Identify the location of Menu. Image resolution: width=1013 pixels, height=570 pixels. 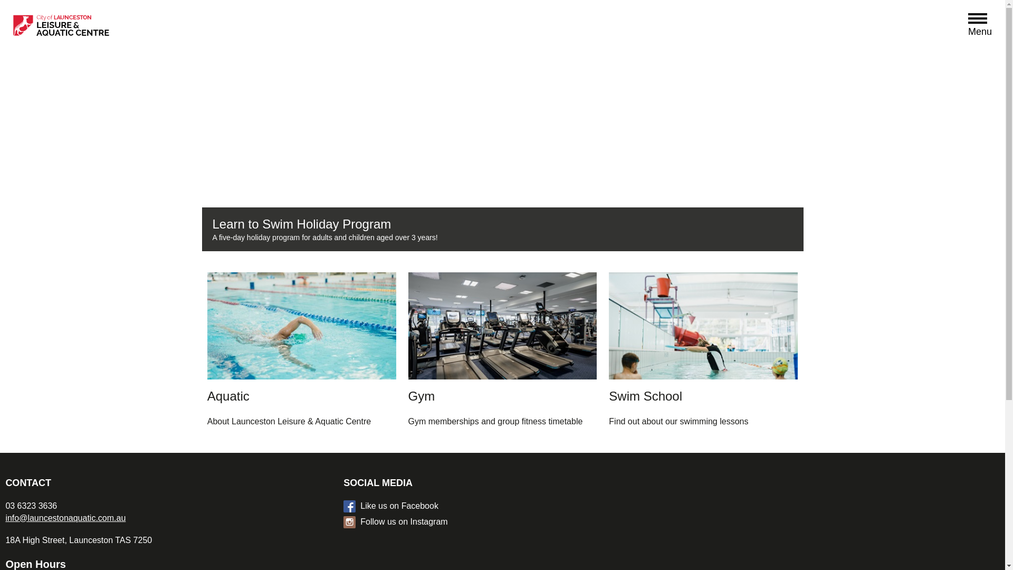
(980, 20).